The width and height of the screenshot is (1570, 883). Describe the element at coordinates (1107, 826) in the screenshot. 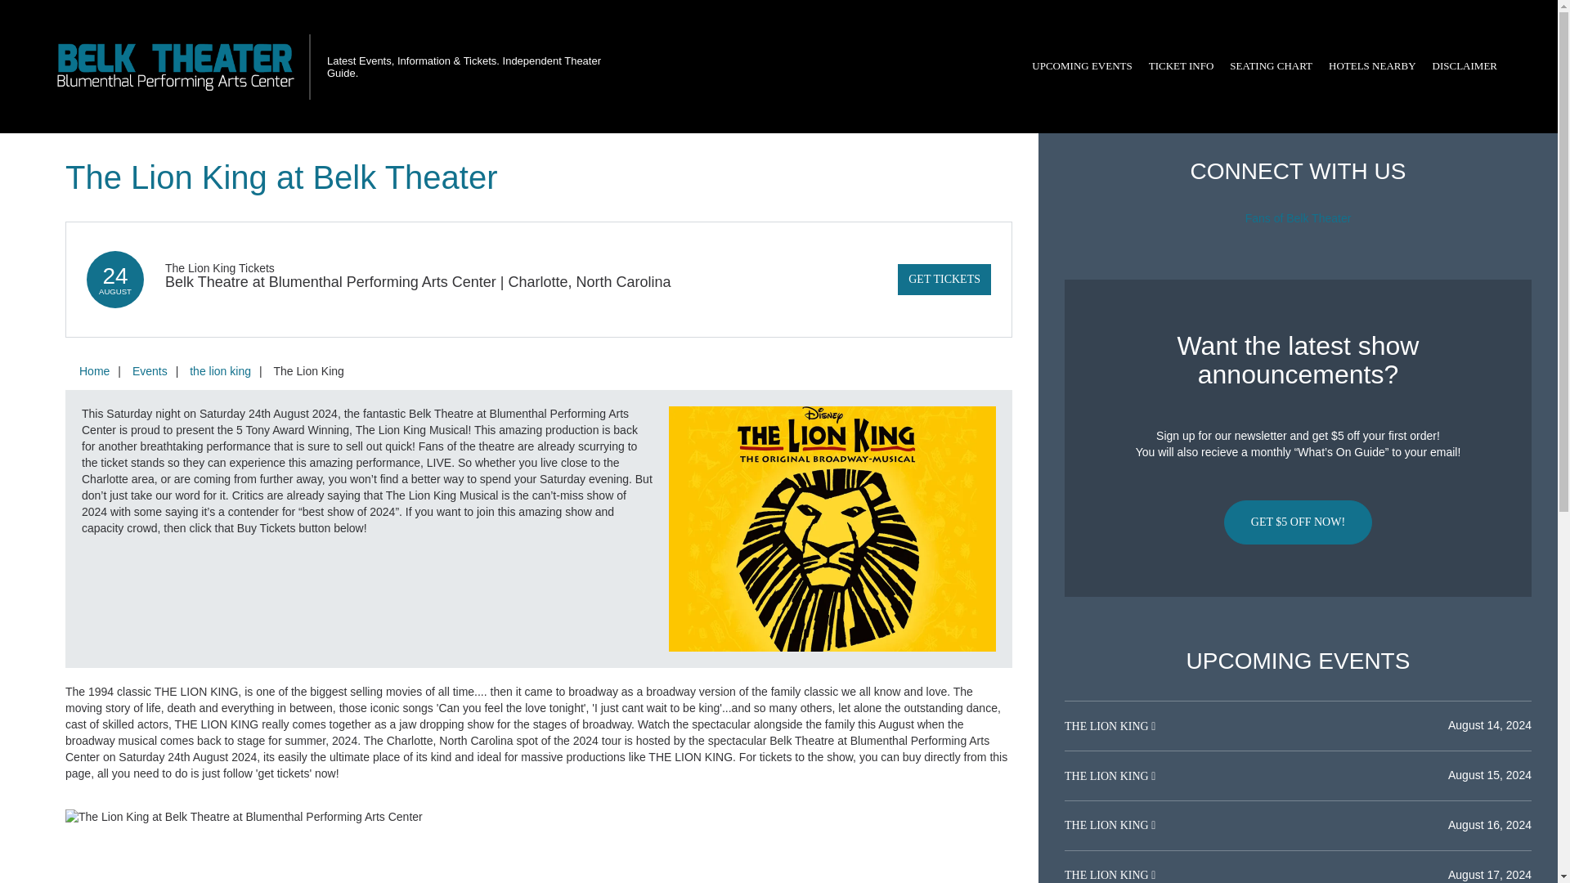

I see `THE LION KING` at that location.